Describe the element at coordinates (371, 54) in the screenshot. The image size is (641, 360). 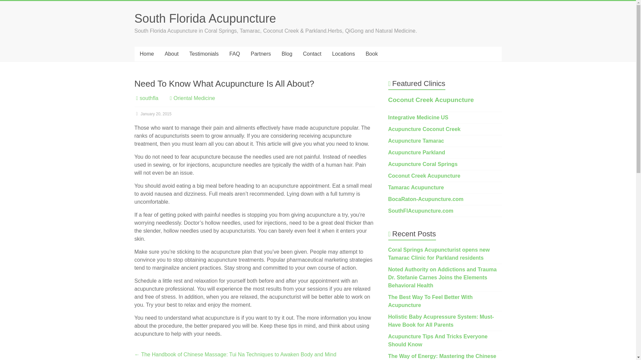
I see `Book` at that location.